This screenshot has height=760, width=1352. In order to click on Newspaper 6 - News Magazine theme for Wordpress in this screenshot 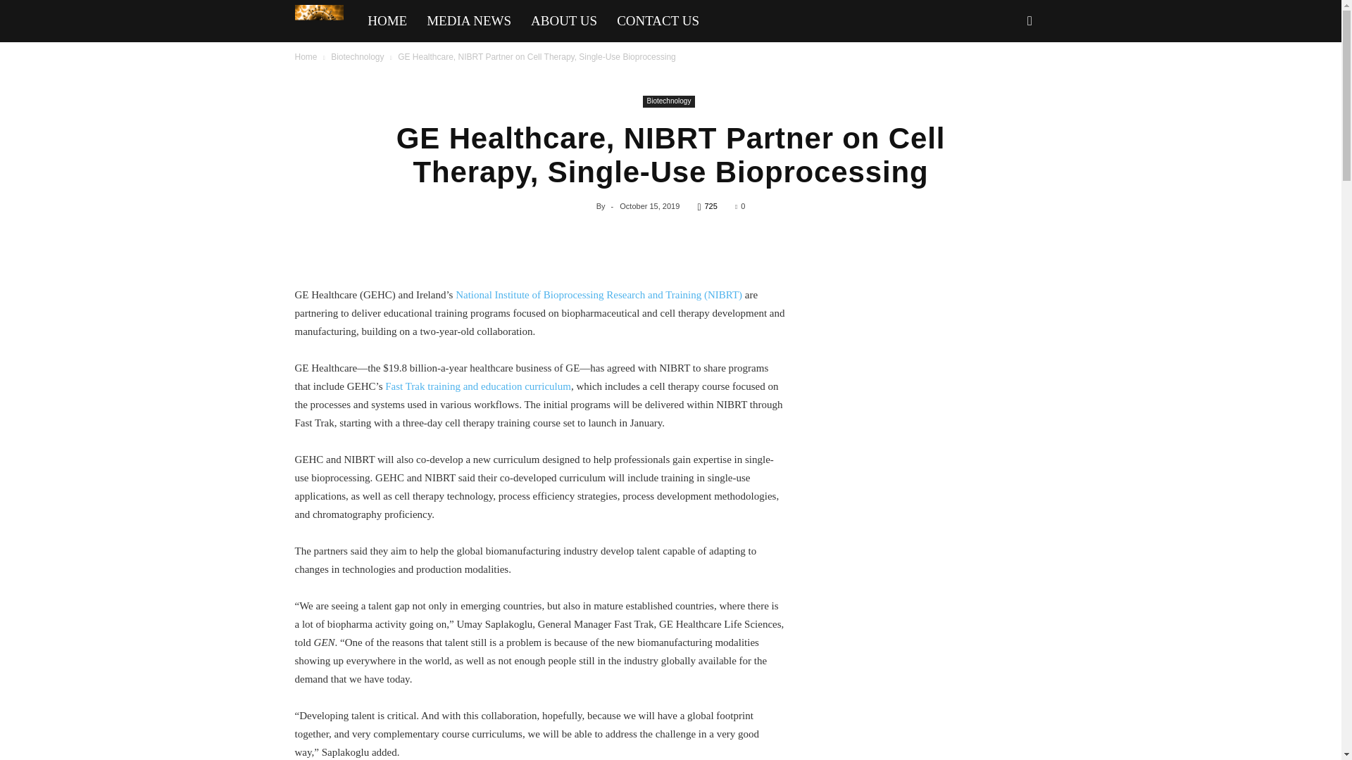, I will do `click(318, 24)`.